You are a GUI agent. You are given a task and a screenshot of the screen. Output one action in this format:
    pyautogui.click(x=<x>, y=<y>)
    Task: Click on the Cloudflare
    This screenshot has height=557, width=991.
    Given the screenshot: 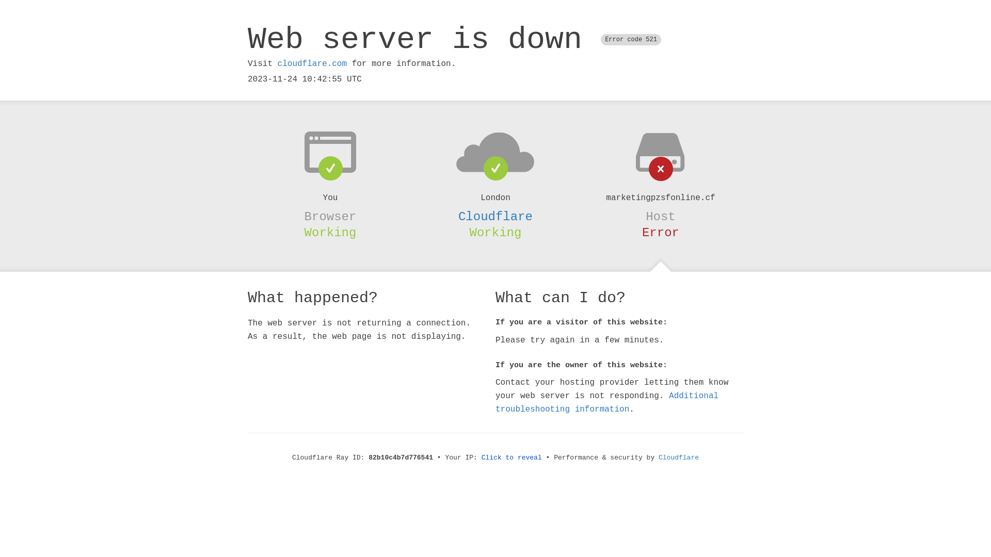 What is the action you would take?
    pyautogui.click(x=679, y=458)
    